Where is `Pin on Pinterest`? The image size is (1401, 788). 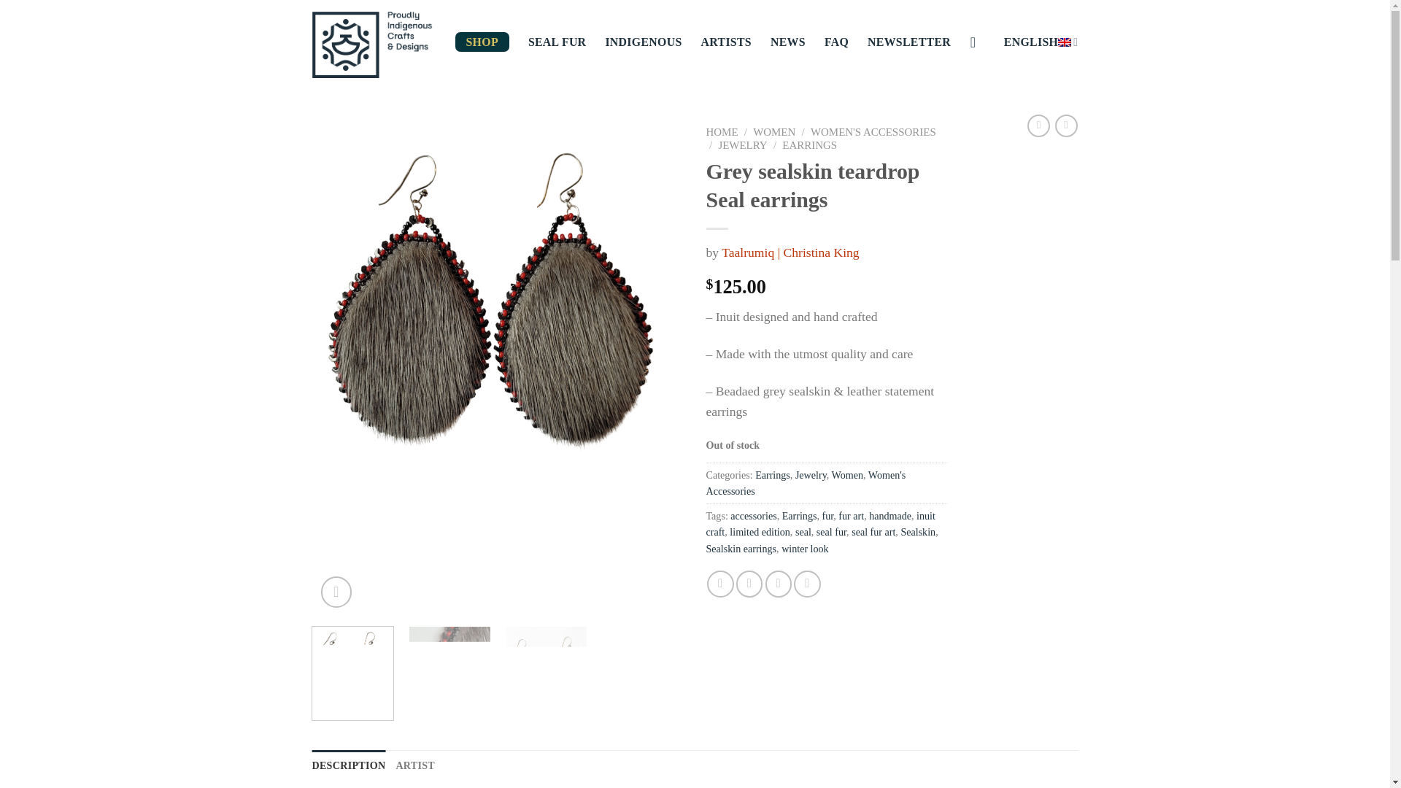
Pin on Pinterest is located at coordinates (807, 583).